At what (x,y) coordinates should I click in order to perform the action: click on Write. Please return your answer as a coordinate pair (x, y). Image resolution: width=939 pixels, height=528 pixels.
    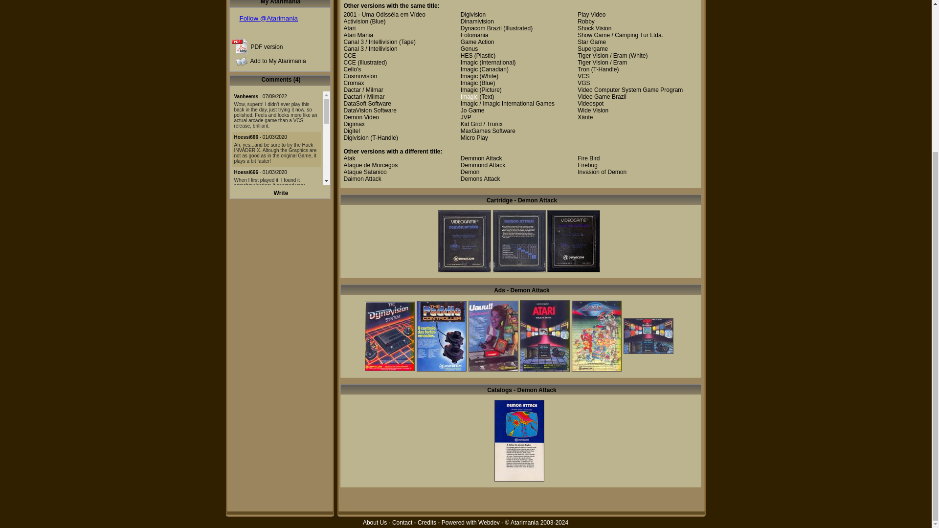
    Looking at the image, I should click on (281, 193).